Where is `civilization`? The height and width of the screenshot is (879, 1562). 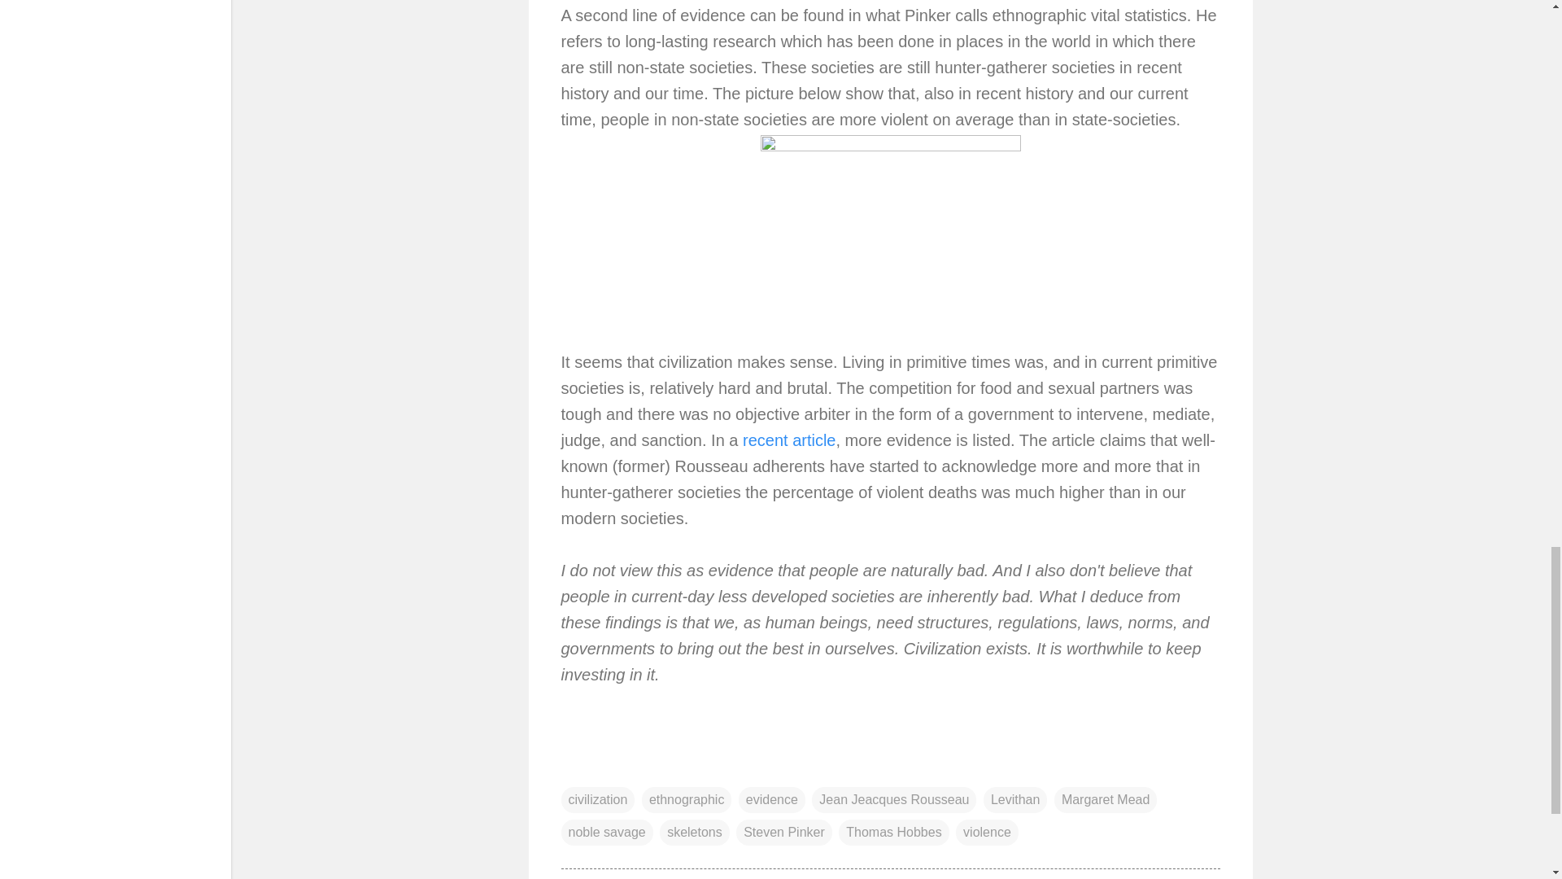 civilization is located at coordinates (598, 799).